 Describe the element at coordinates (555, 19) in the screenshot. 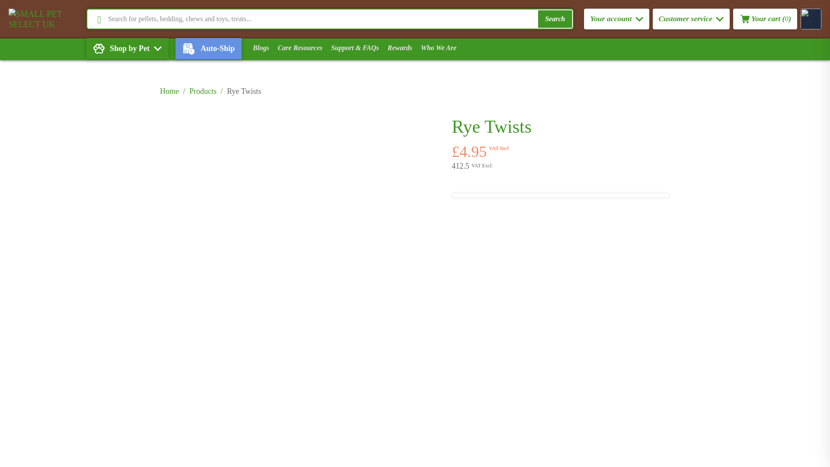

I see `Search` at that location.